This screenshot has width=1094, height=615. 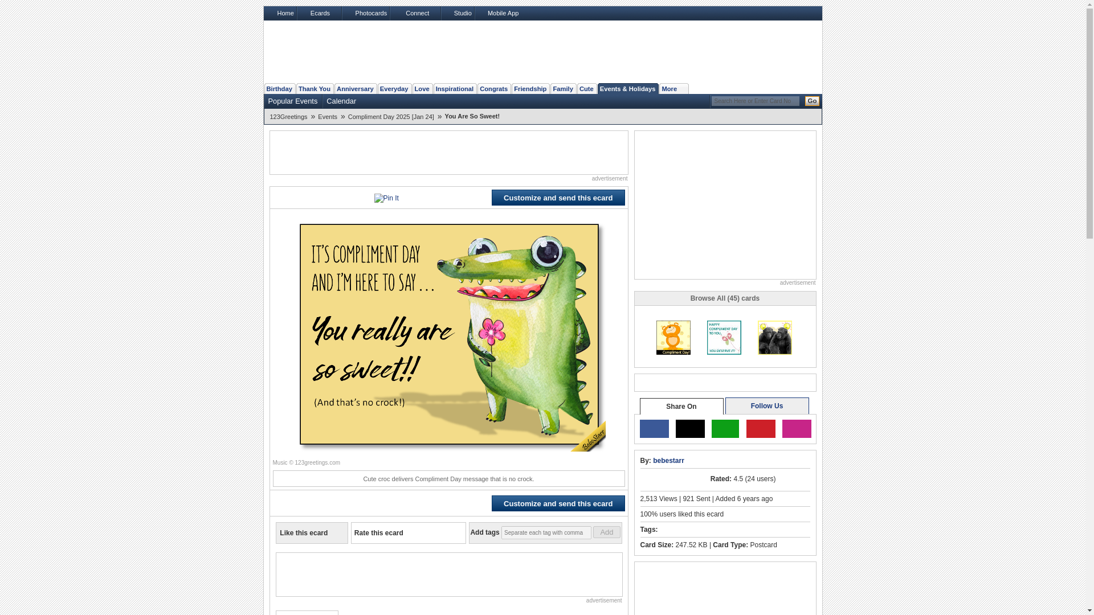 What do you see at coordinates (422, 88) in the screenshot?
I see `Love` at bounding box center [422, 88].